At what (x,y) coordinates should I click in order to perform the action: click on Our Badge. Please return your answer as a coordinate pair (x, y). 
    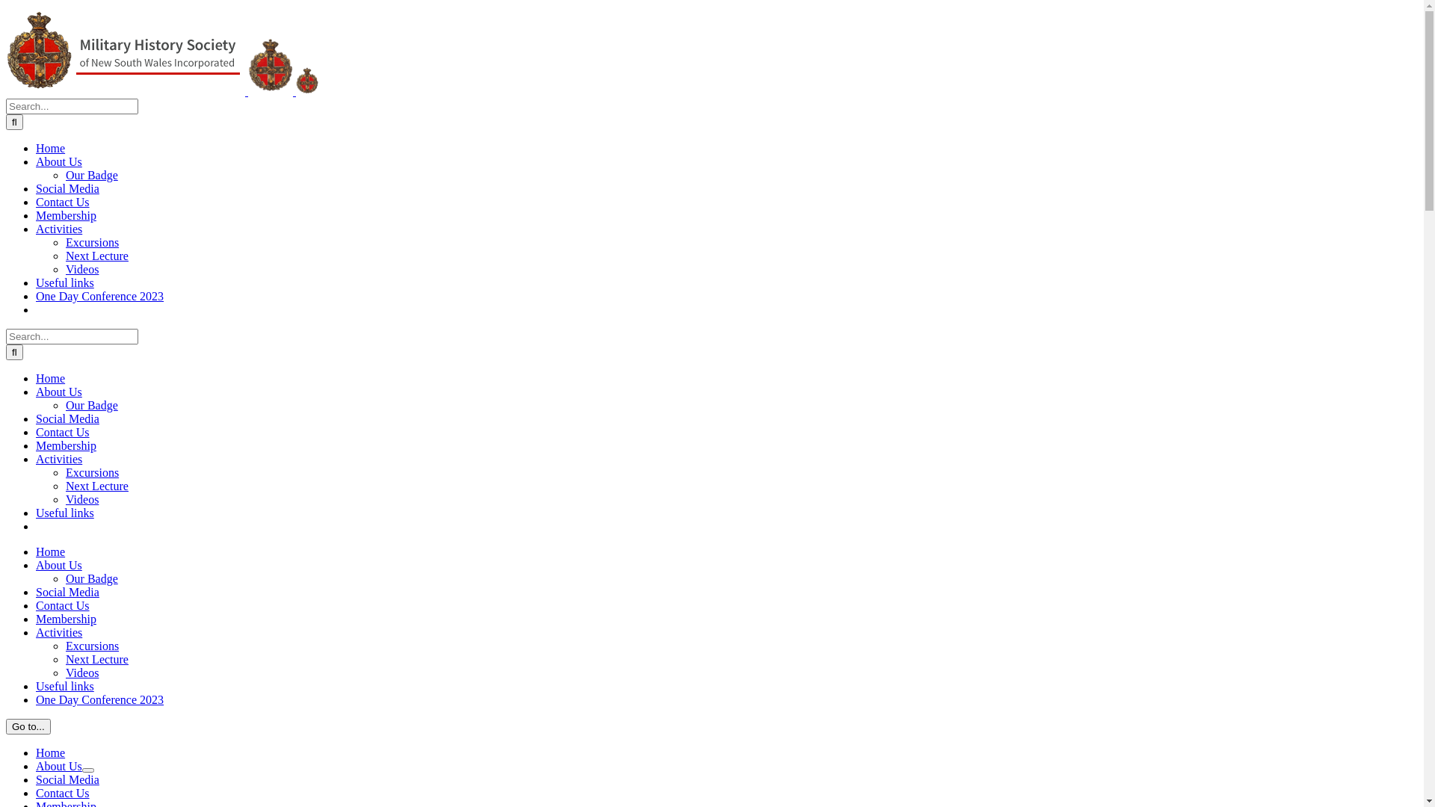
    Looking at the image, I should click on (92, 578).